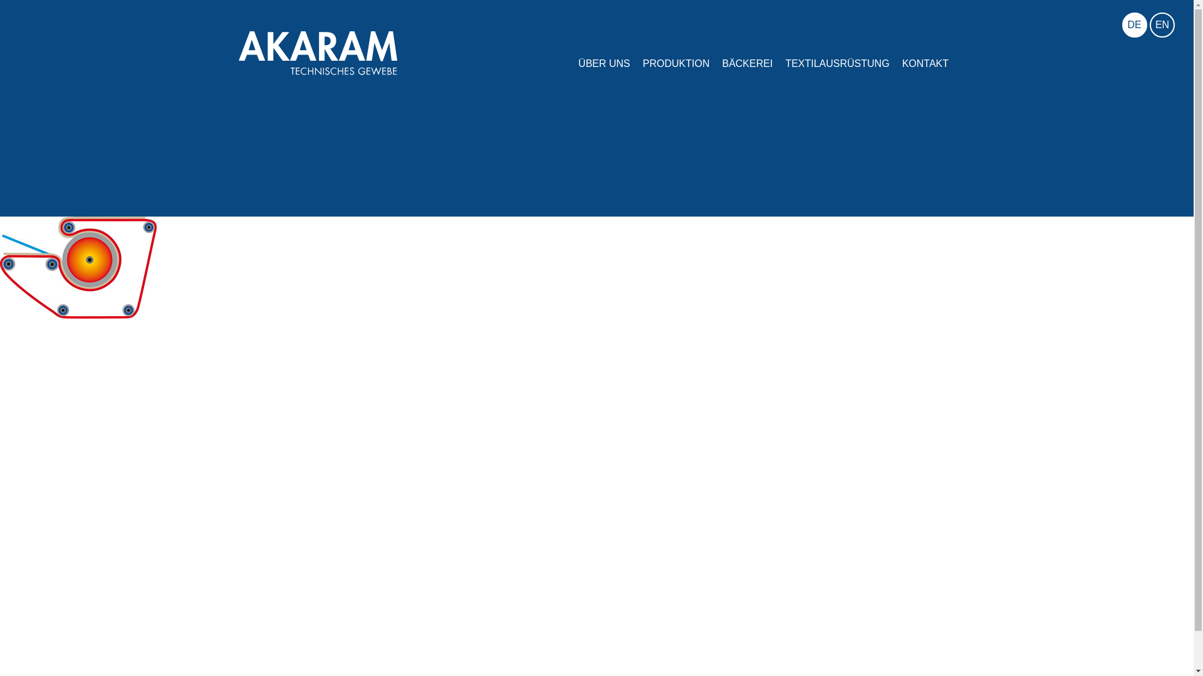  What do you see at coordinates (1135, 25) in the screenshot?
I see `DE` at bounding box center [1135, 25].